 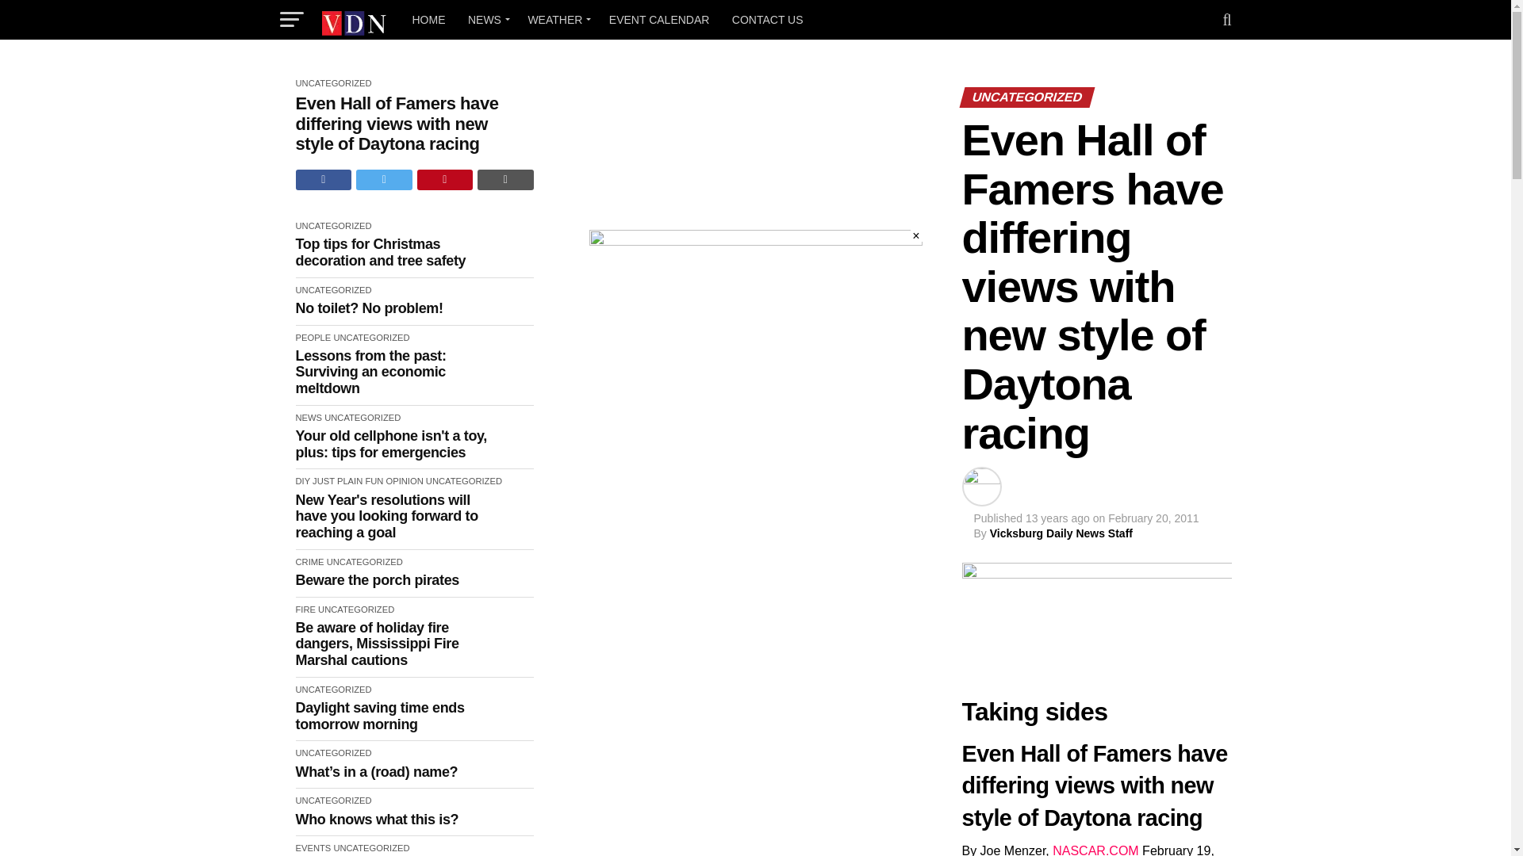 What do you see at coordinates (768, 19) in the screenshot?
I see `CONTACT US` at bounding box center [768, 19].